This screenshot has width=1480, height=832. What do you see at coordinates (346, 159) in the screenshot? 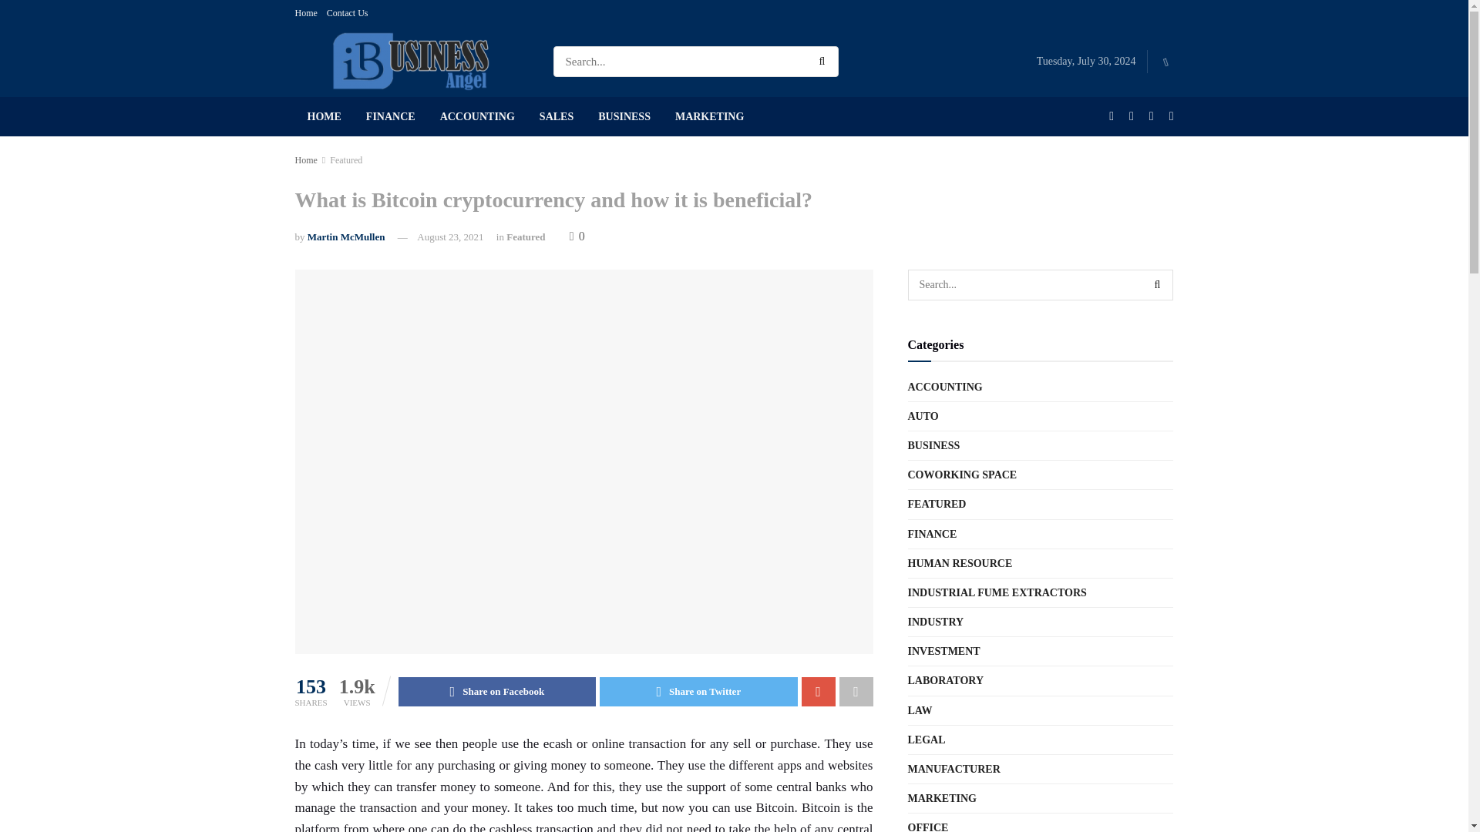
I see `Featured` at bounding box center [346, 159].